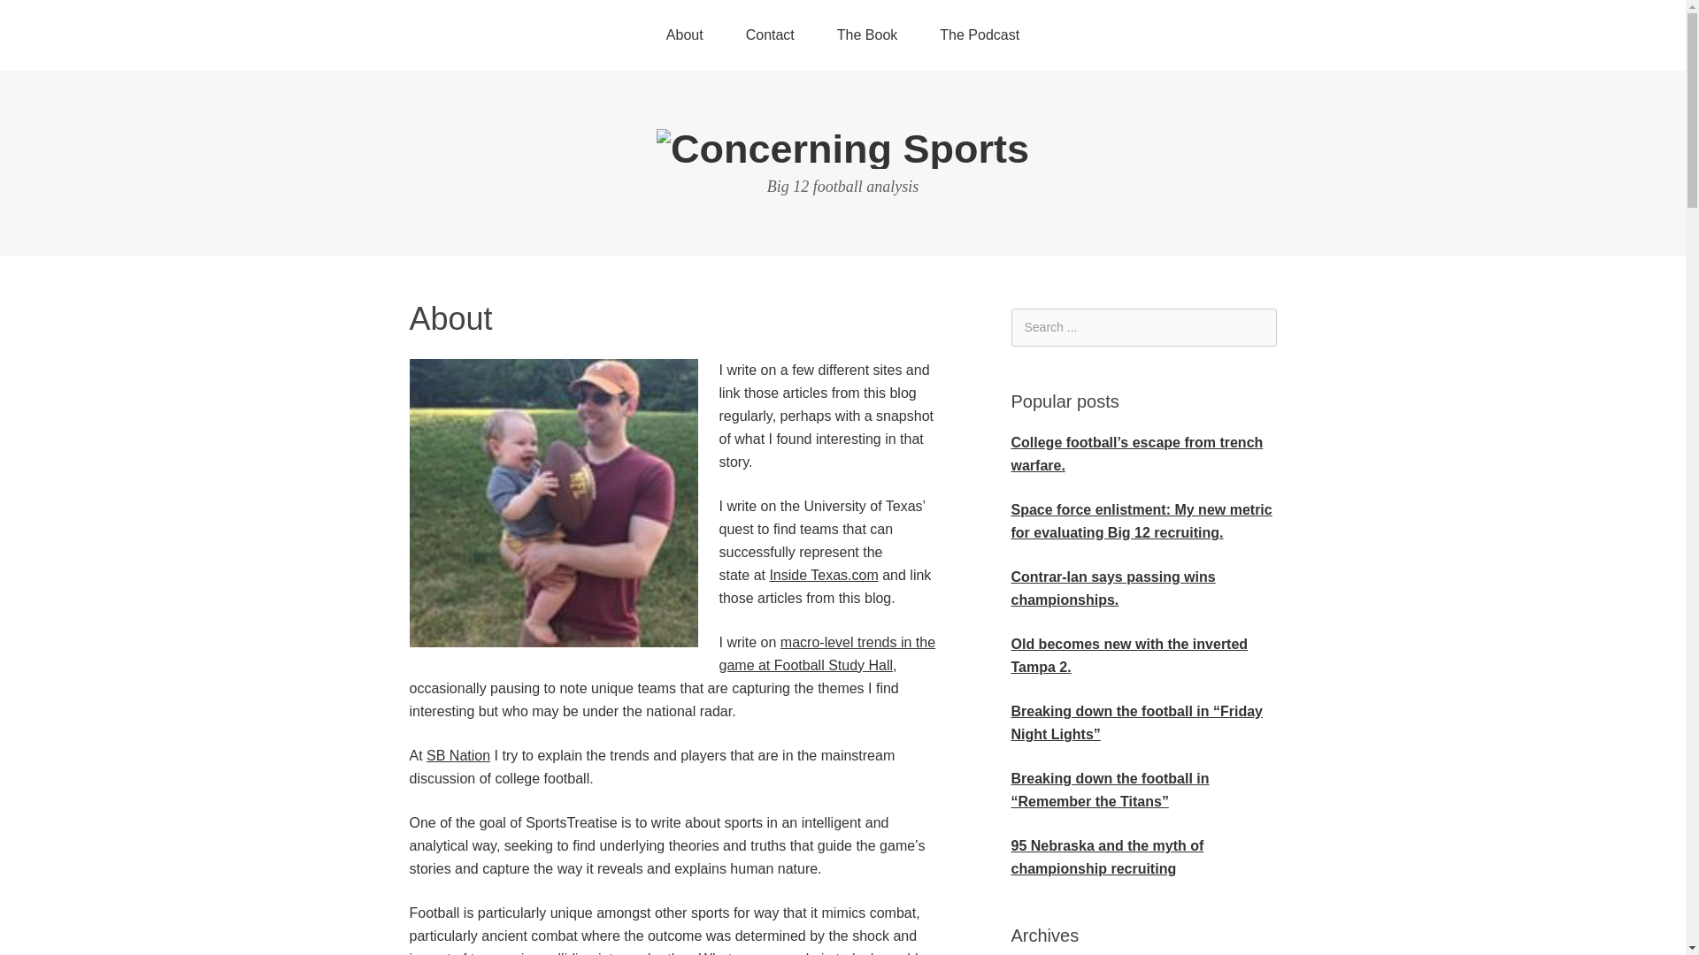  I want to click on Old becomes new with the inverted Tampa 2., so click(1129, 655).